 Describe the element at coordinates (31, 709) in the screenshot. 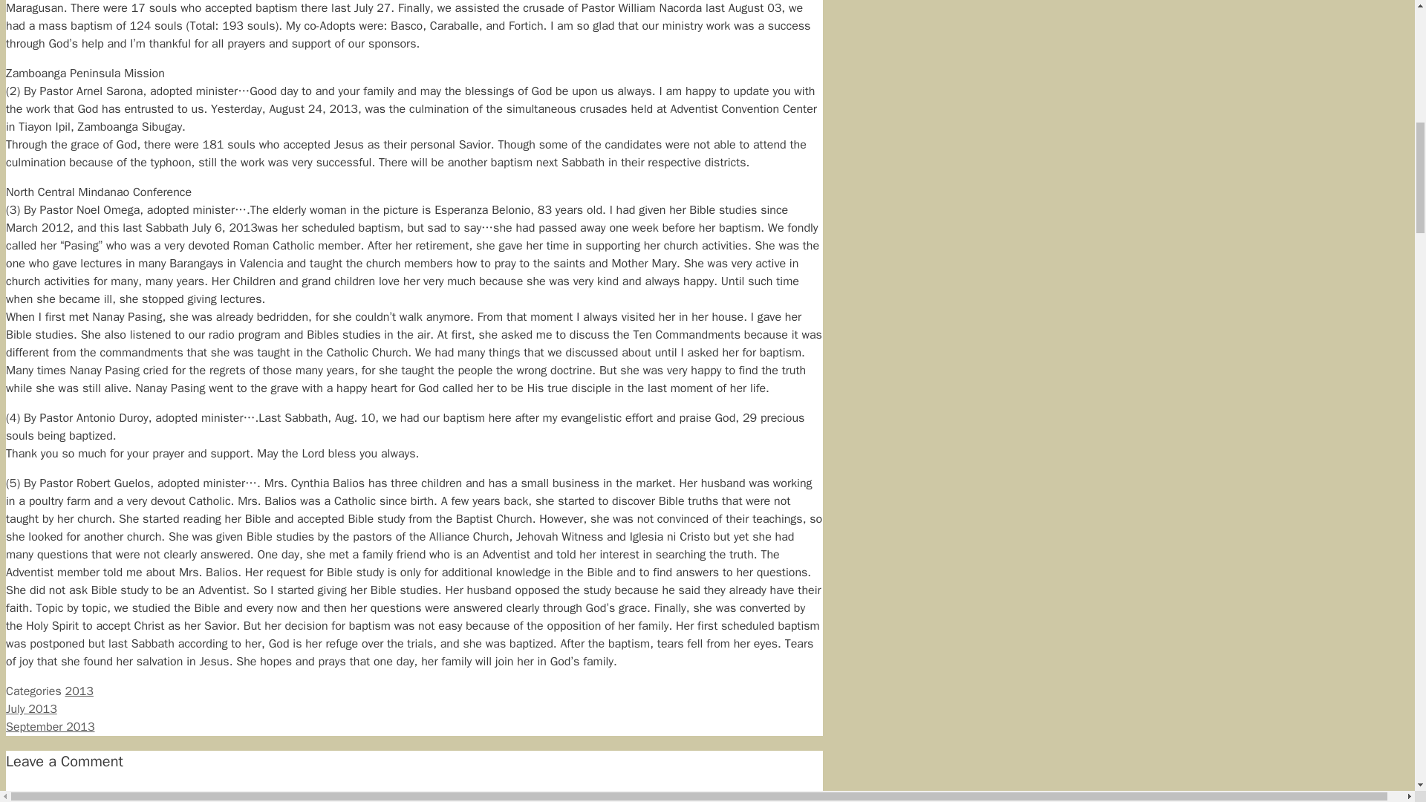

I see `July 2013` at that location.